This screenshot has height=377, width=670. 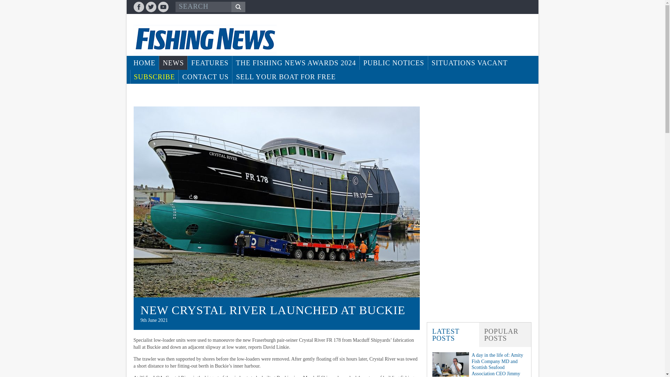 I want to click on THE FISHING NEWS AWARDS 2024, so click(x=296, y=62).